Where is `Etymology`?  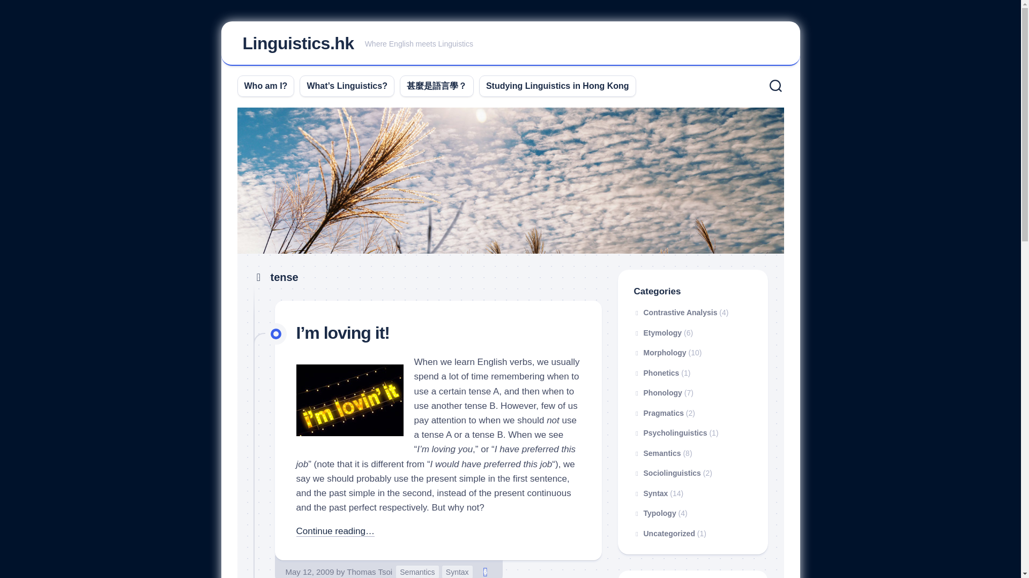
Etymology is located at coordinates (349, 400).